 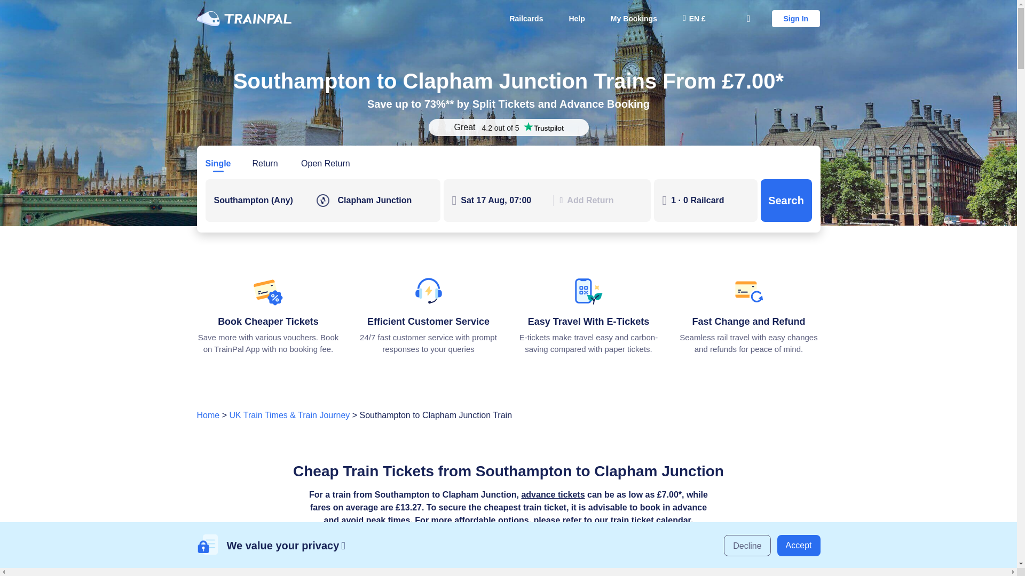 I want to click on Sign In, so click(x=796, y=18).